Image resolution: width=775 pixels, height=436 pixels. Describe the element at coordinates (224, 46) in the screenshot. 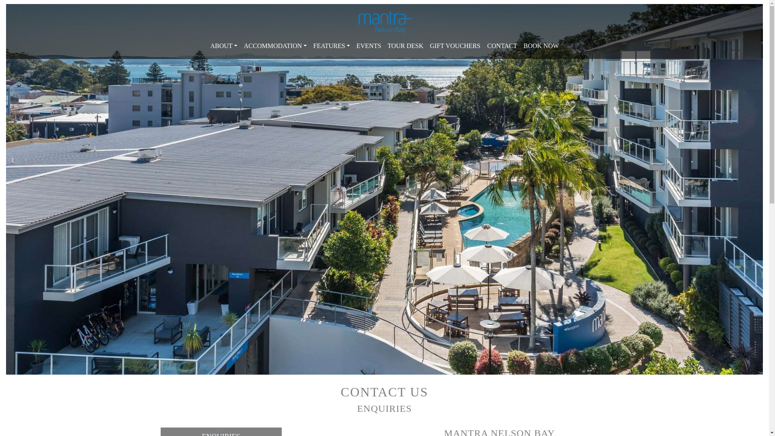

I see `ABOUT` at that location.